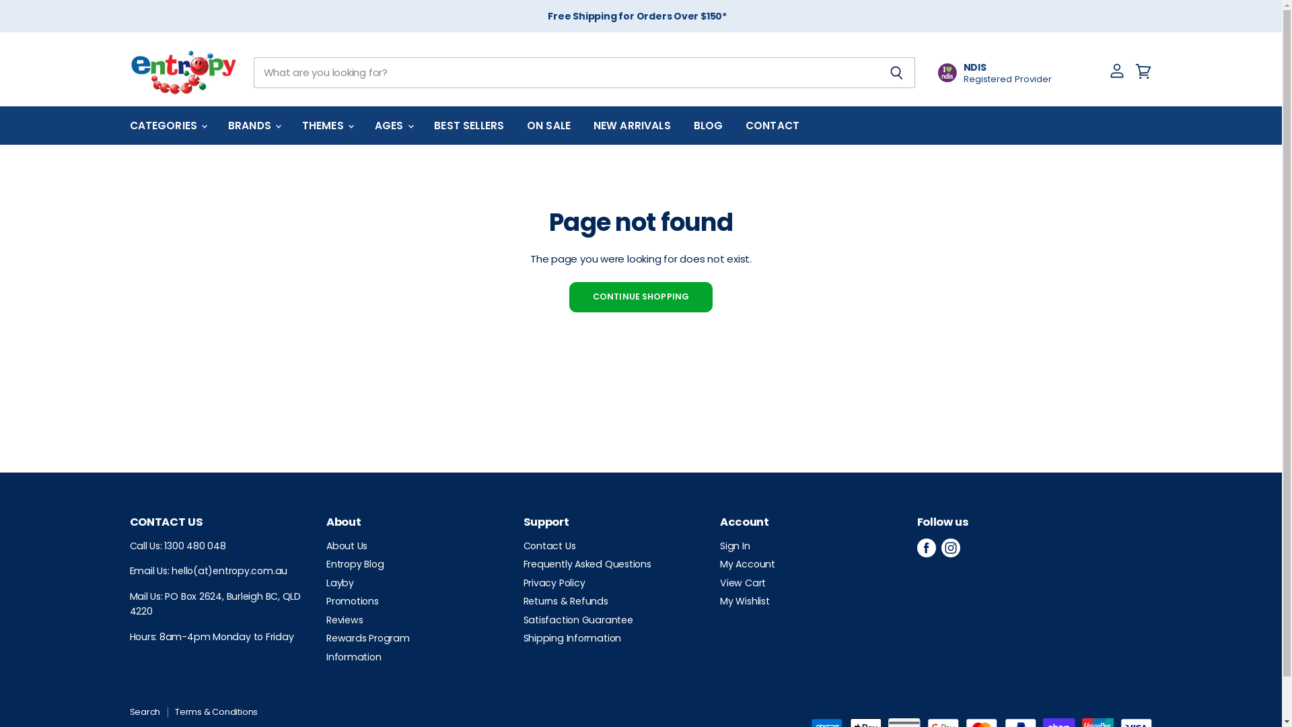 The height and width of the screenshot is (727, 1292). What do you see at coordinates (217, 712) in the screenshot?
I see `Terms & Conditions` at bounding box center [217, 712].